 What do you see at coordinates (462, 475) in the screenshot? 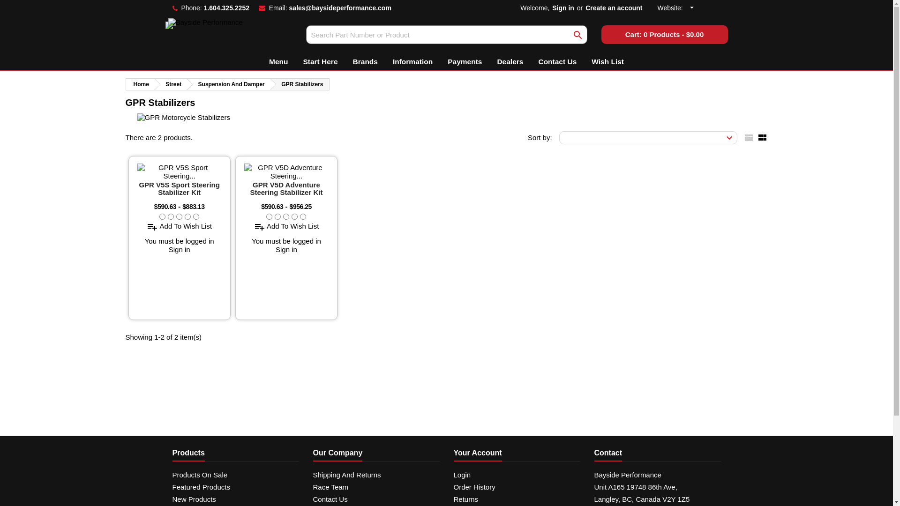
I see `Login` at bounding box center [462, 475].